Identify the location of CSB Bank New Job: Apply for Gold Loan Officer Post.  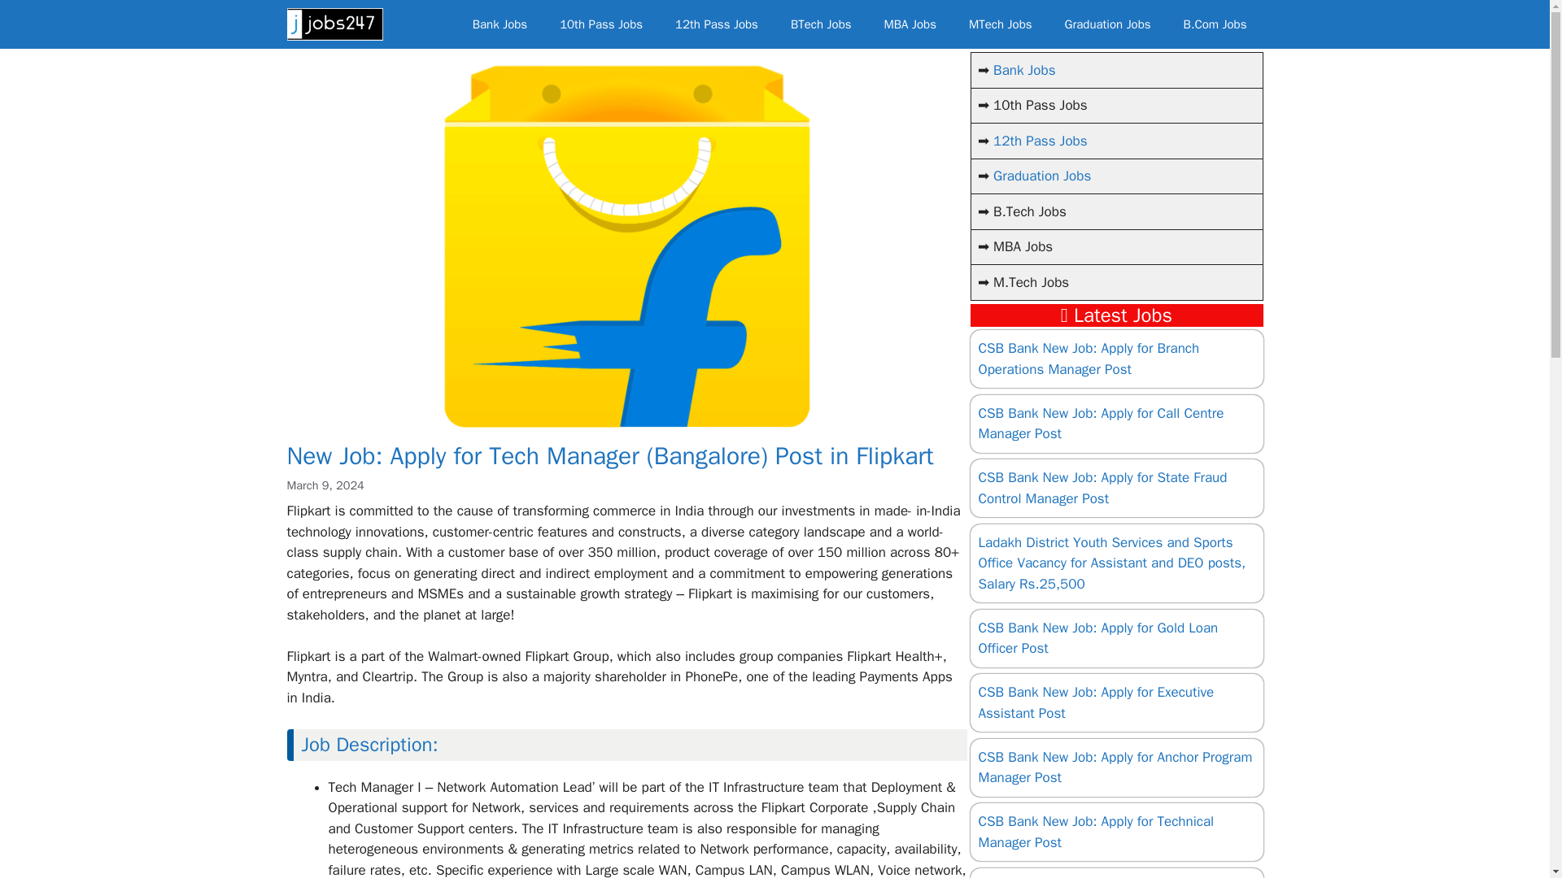
(1097, 638).